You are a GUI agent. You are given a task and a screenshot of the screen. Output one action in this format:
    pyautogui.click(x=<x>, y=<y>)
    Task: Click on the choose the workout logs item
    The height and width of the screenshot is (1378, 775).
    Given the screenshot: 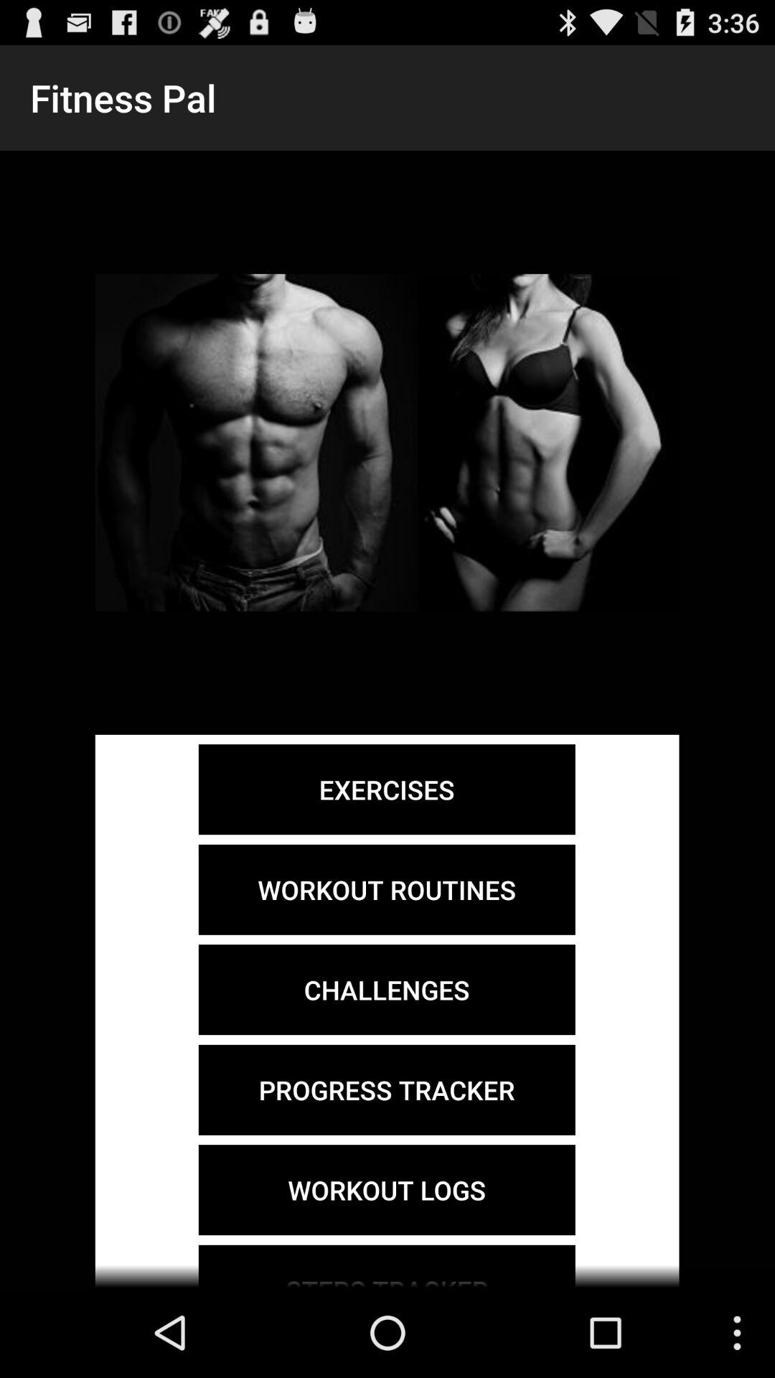 What is the action you would take?
    pyautogui.click(x=386, y=1190)
    